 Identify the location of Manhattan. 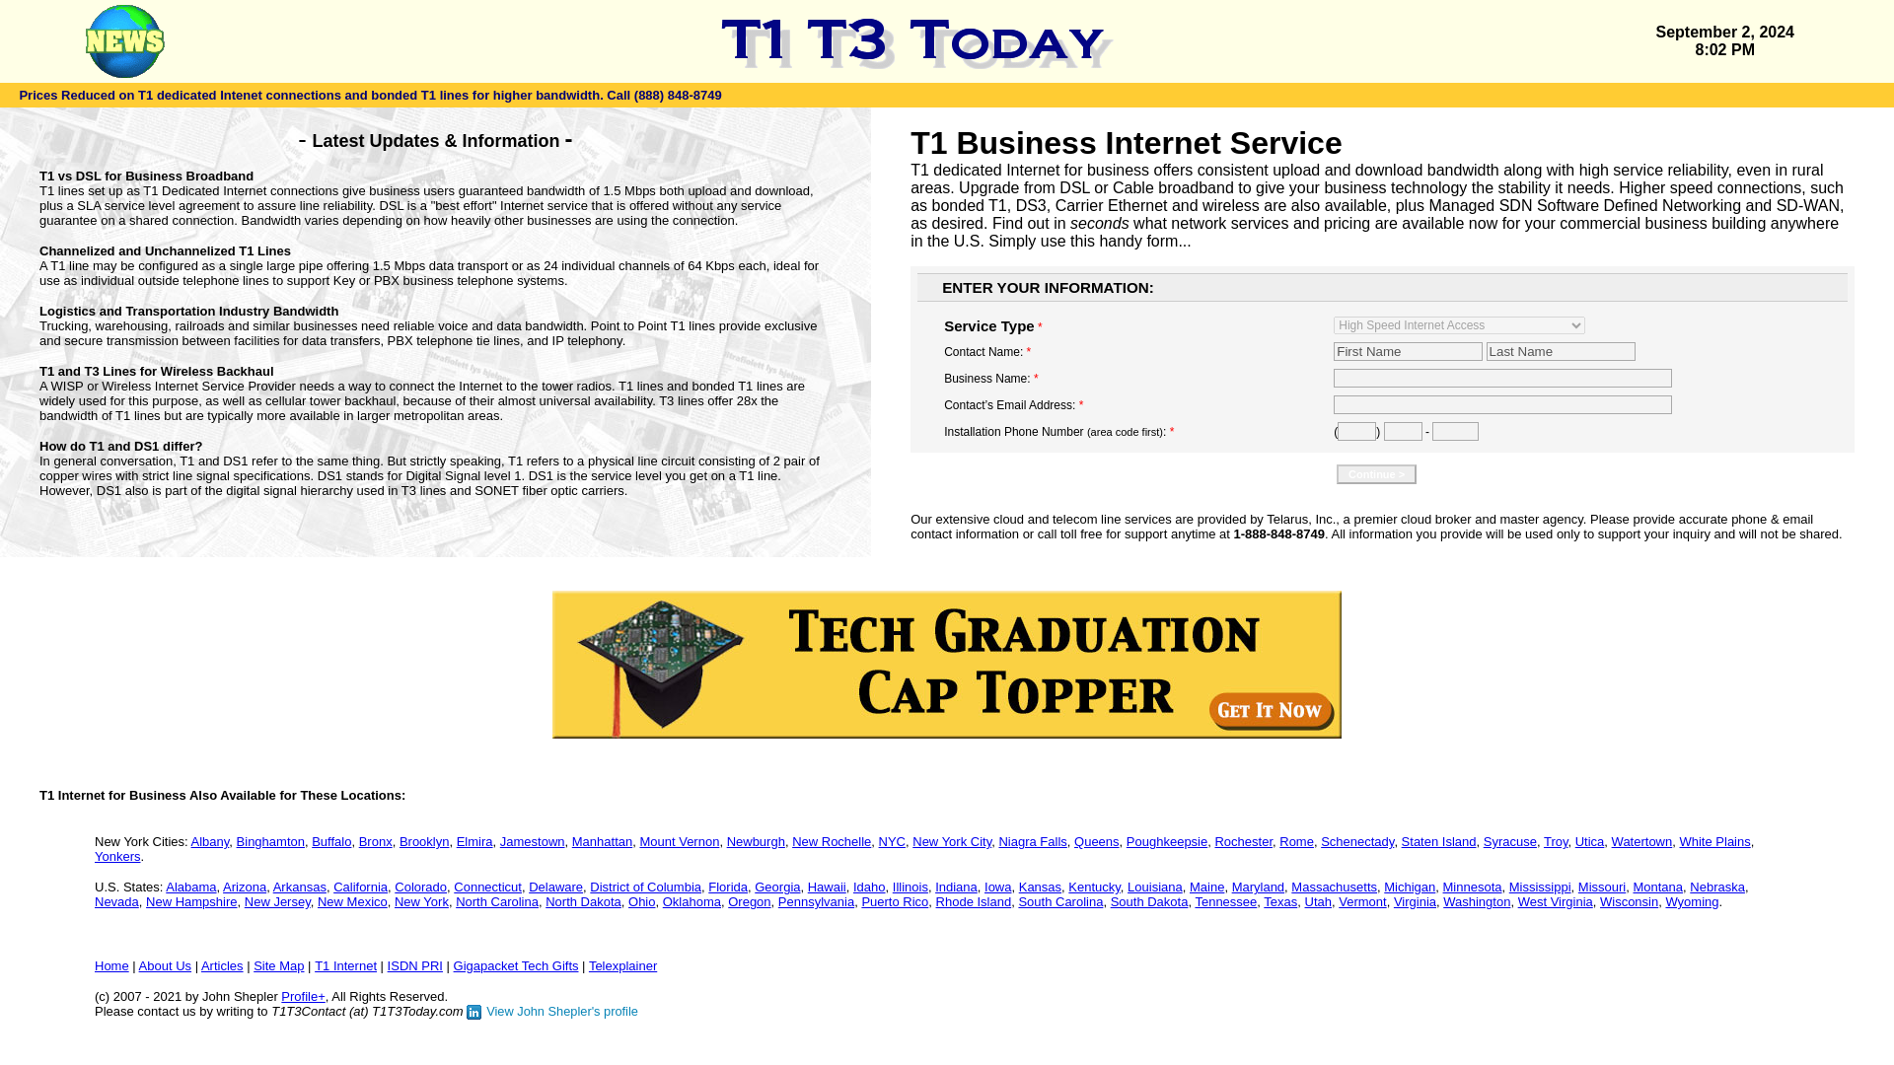
(602, 840).